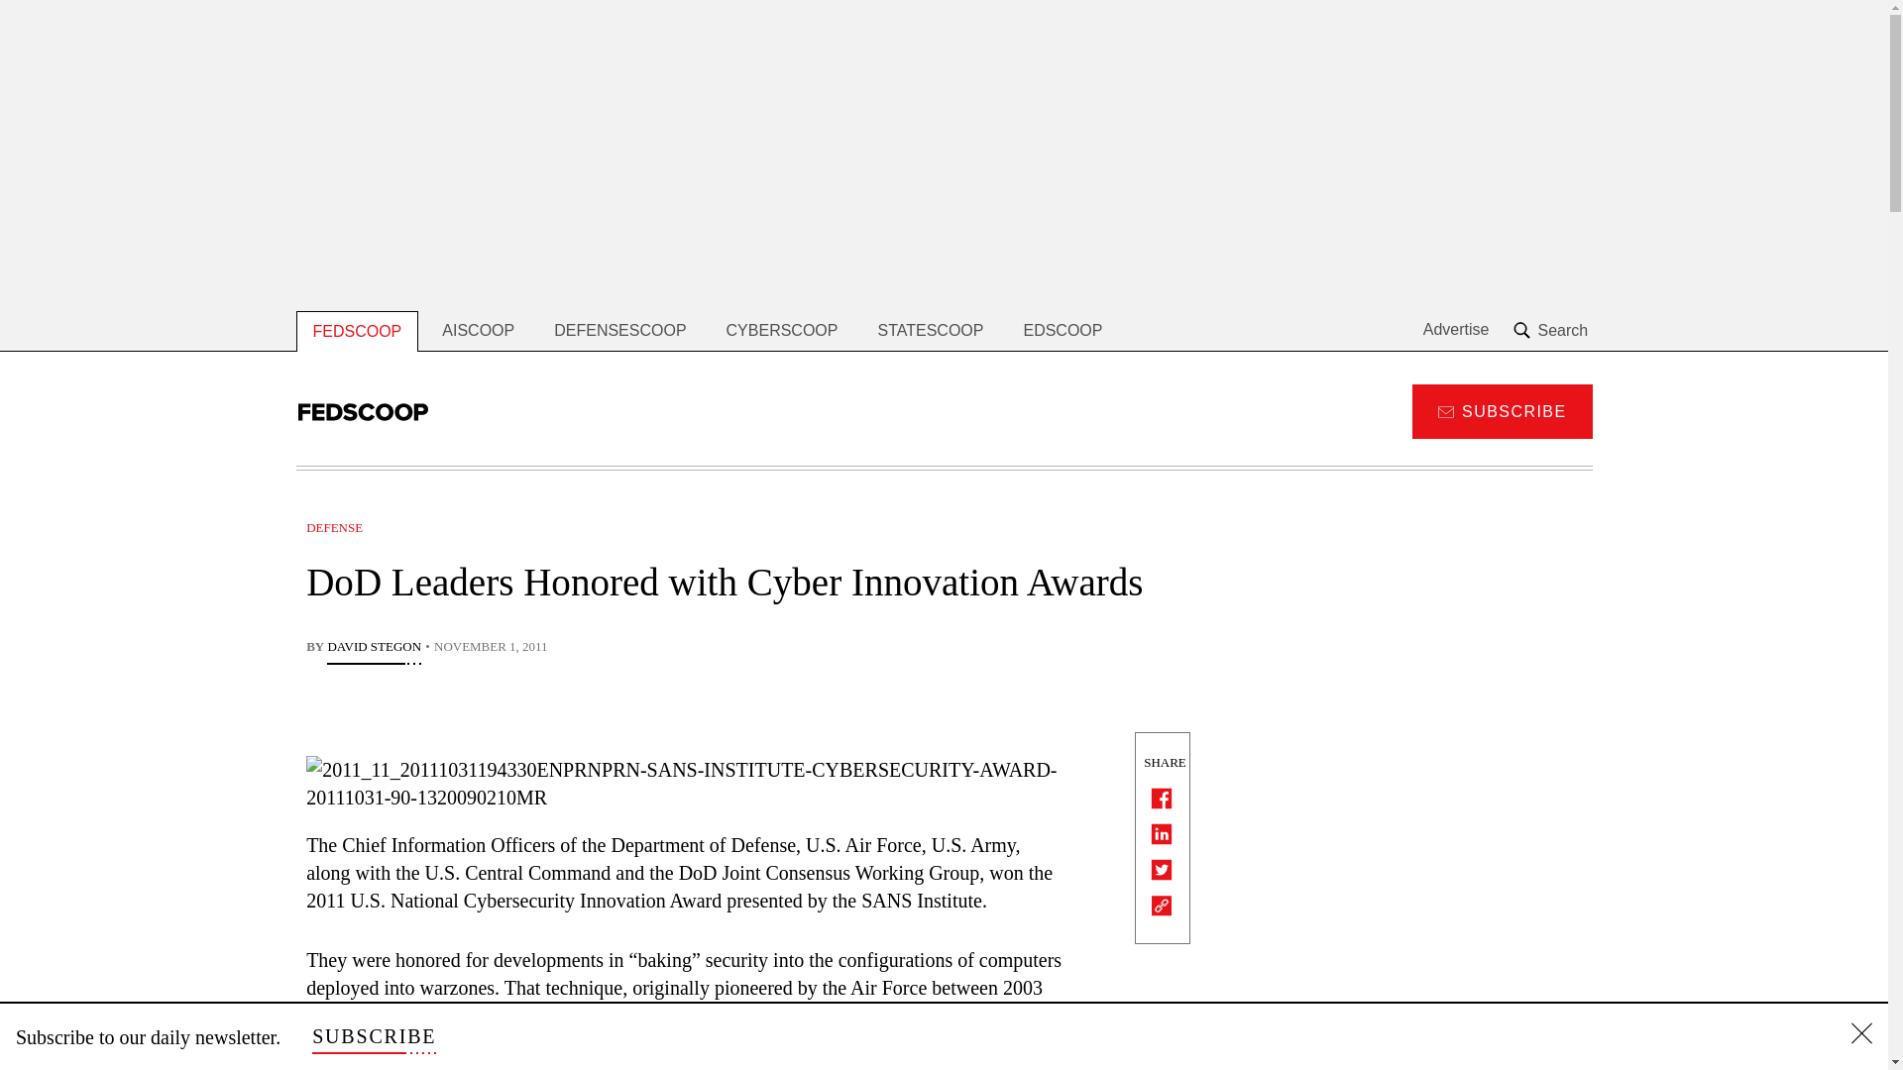 This screenshot has width=1903, height=1070. Describe the element at coordinates (374, 648) in the screenshot. I see `David Stegon` at that location.